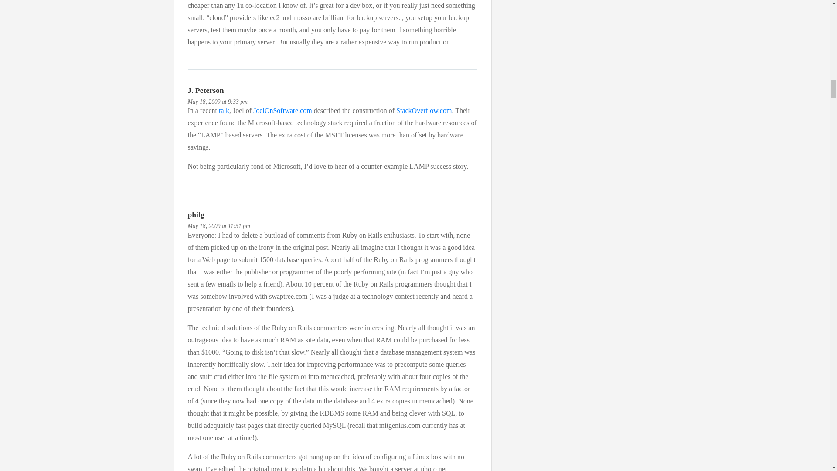  I want to click on philg, so click(196, 215).